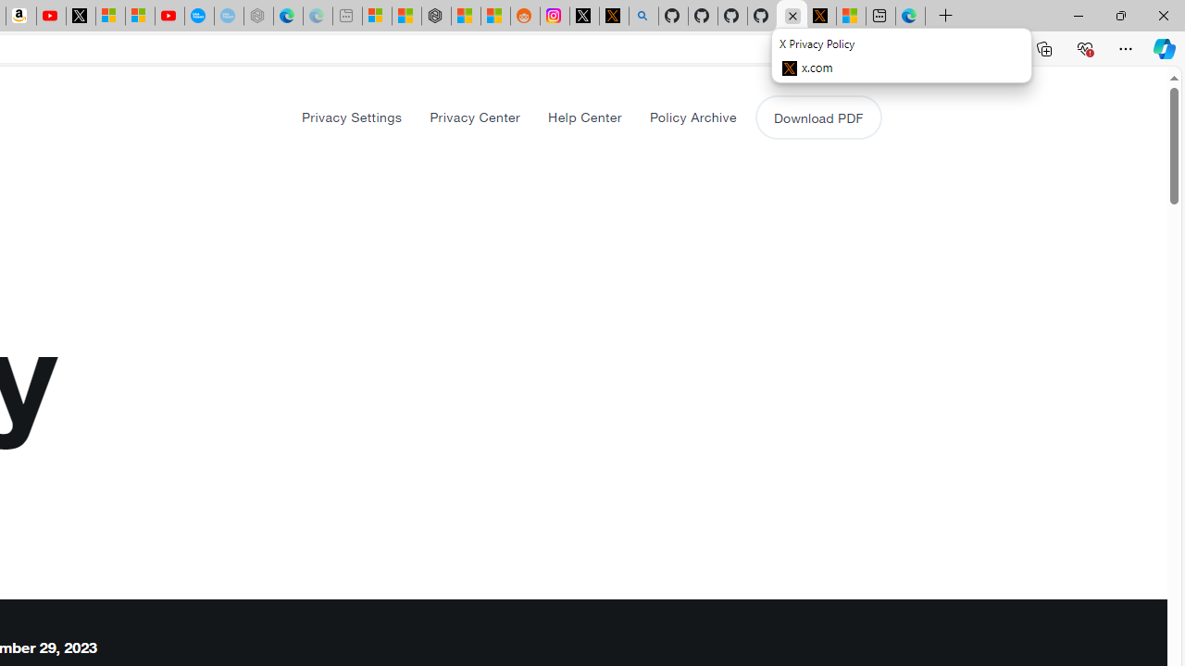 The height and width of the screenshot is (666, 1185). What do you see at coordinates (352, 117) in the screenshot?
I see `Privacy Settings` at bounding box center [352, 117].